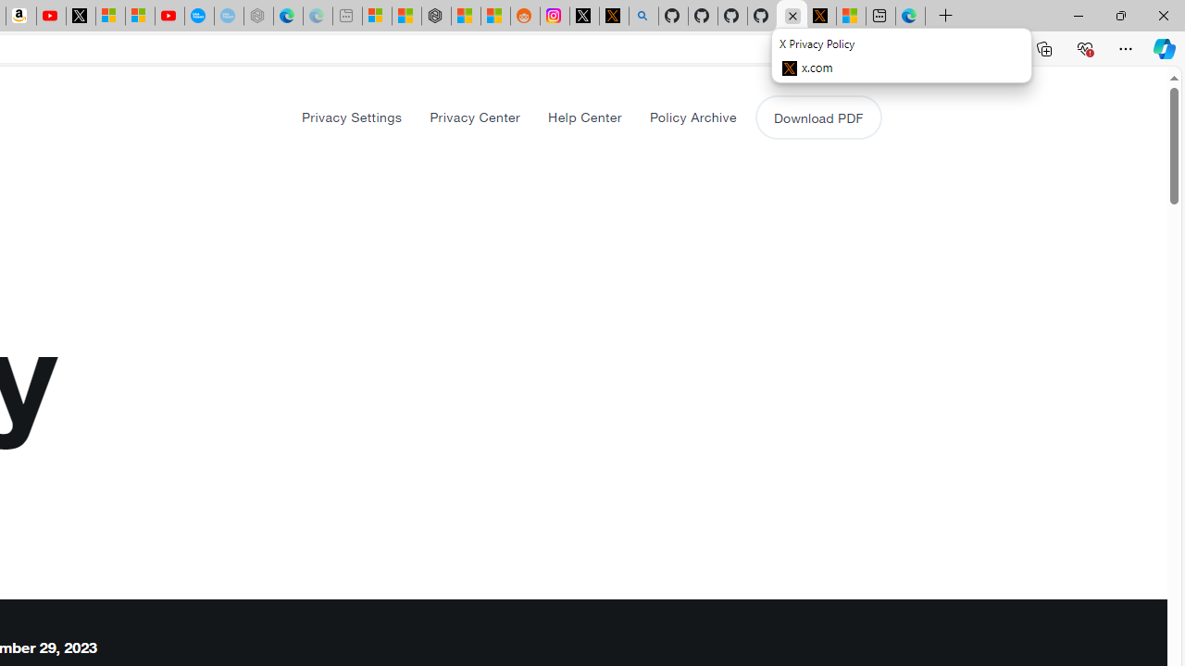 The height and width of the screenshot is (666, 1185). What do you see at coordinates (352, 117) in the screenshot?
I see `Privacy Settings` at bounding box center [352, 117].